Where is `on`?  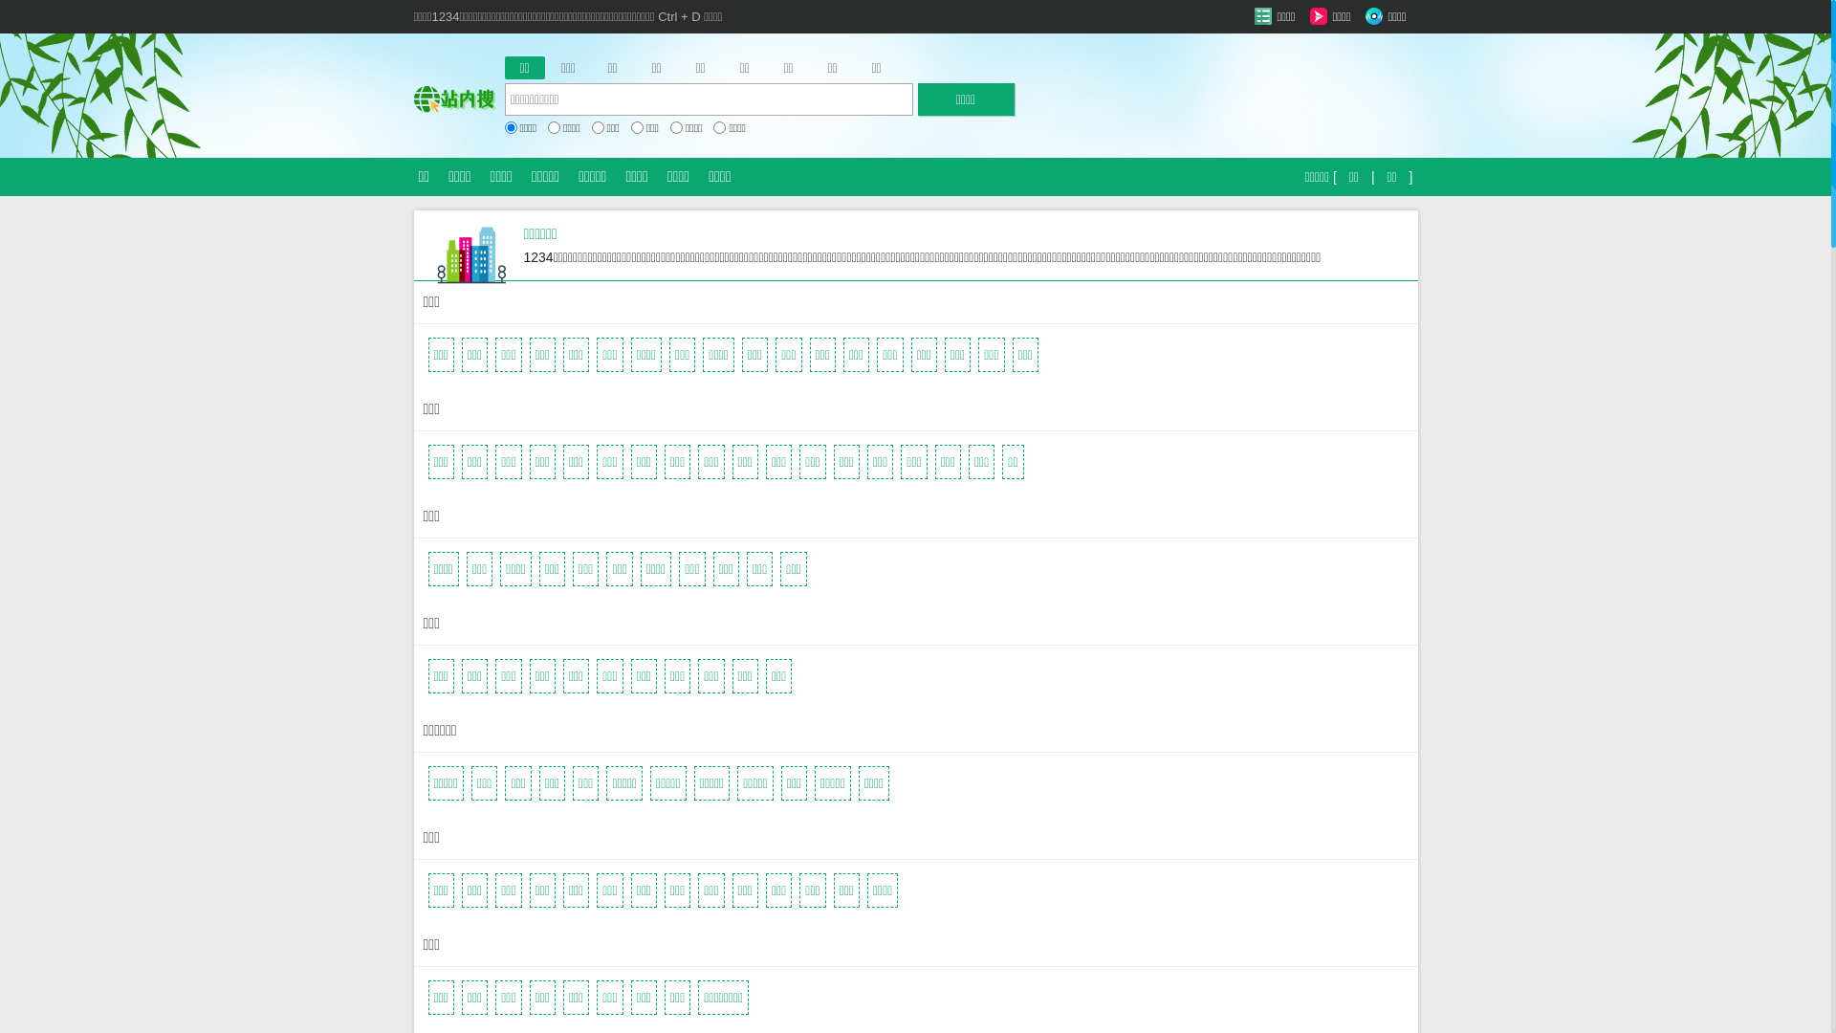
on is located at coordinates (677, 128).